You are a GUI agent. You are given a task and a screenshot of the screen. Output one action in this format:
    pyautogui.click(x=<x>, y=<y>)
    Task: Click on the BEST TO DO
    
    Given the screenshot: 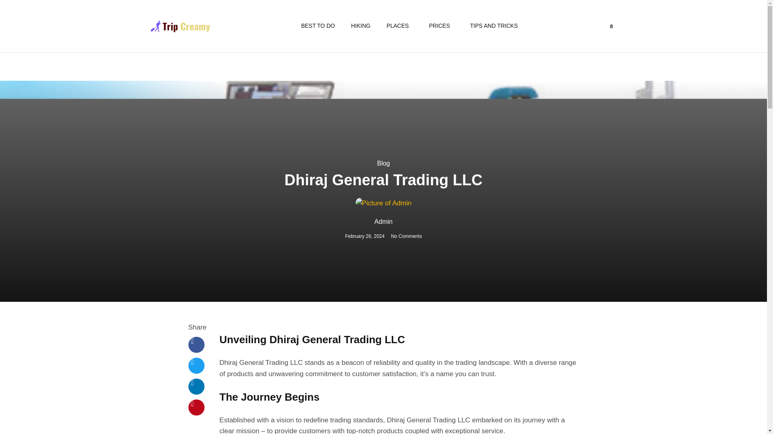 What is the action you would take?
    pyautogui.click(x=318, y=26)
    